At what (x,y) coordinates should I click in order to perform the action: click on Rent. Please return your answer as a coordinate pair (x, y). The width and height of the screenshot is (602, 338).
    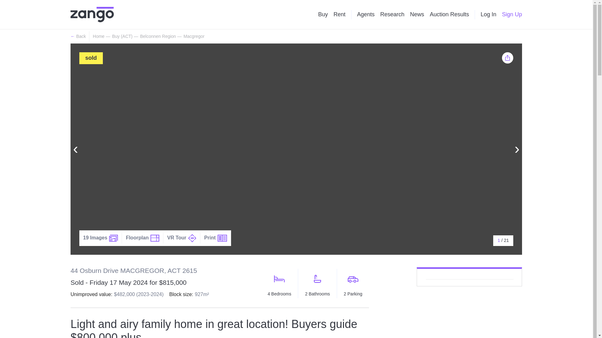
    Looking at the image, I should click on (339, 14).